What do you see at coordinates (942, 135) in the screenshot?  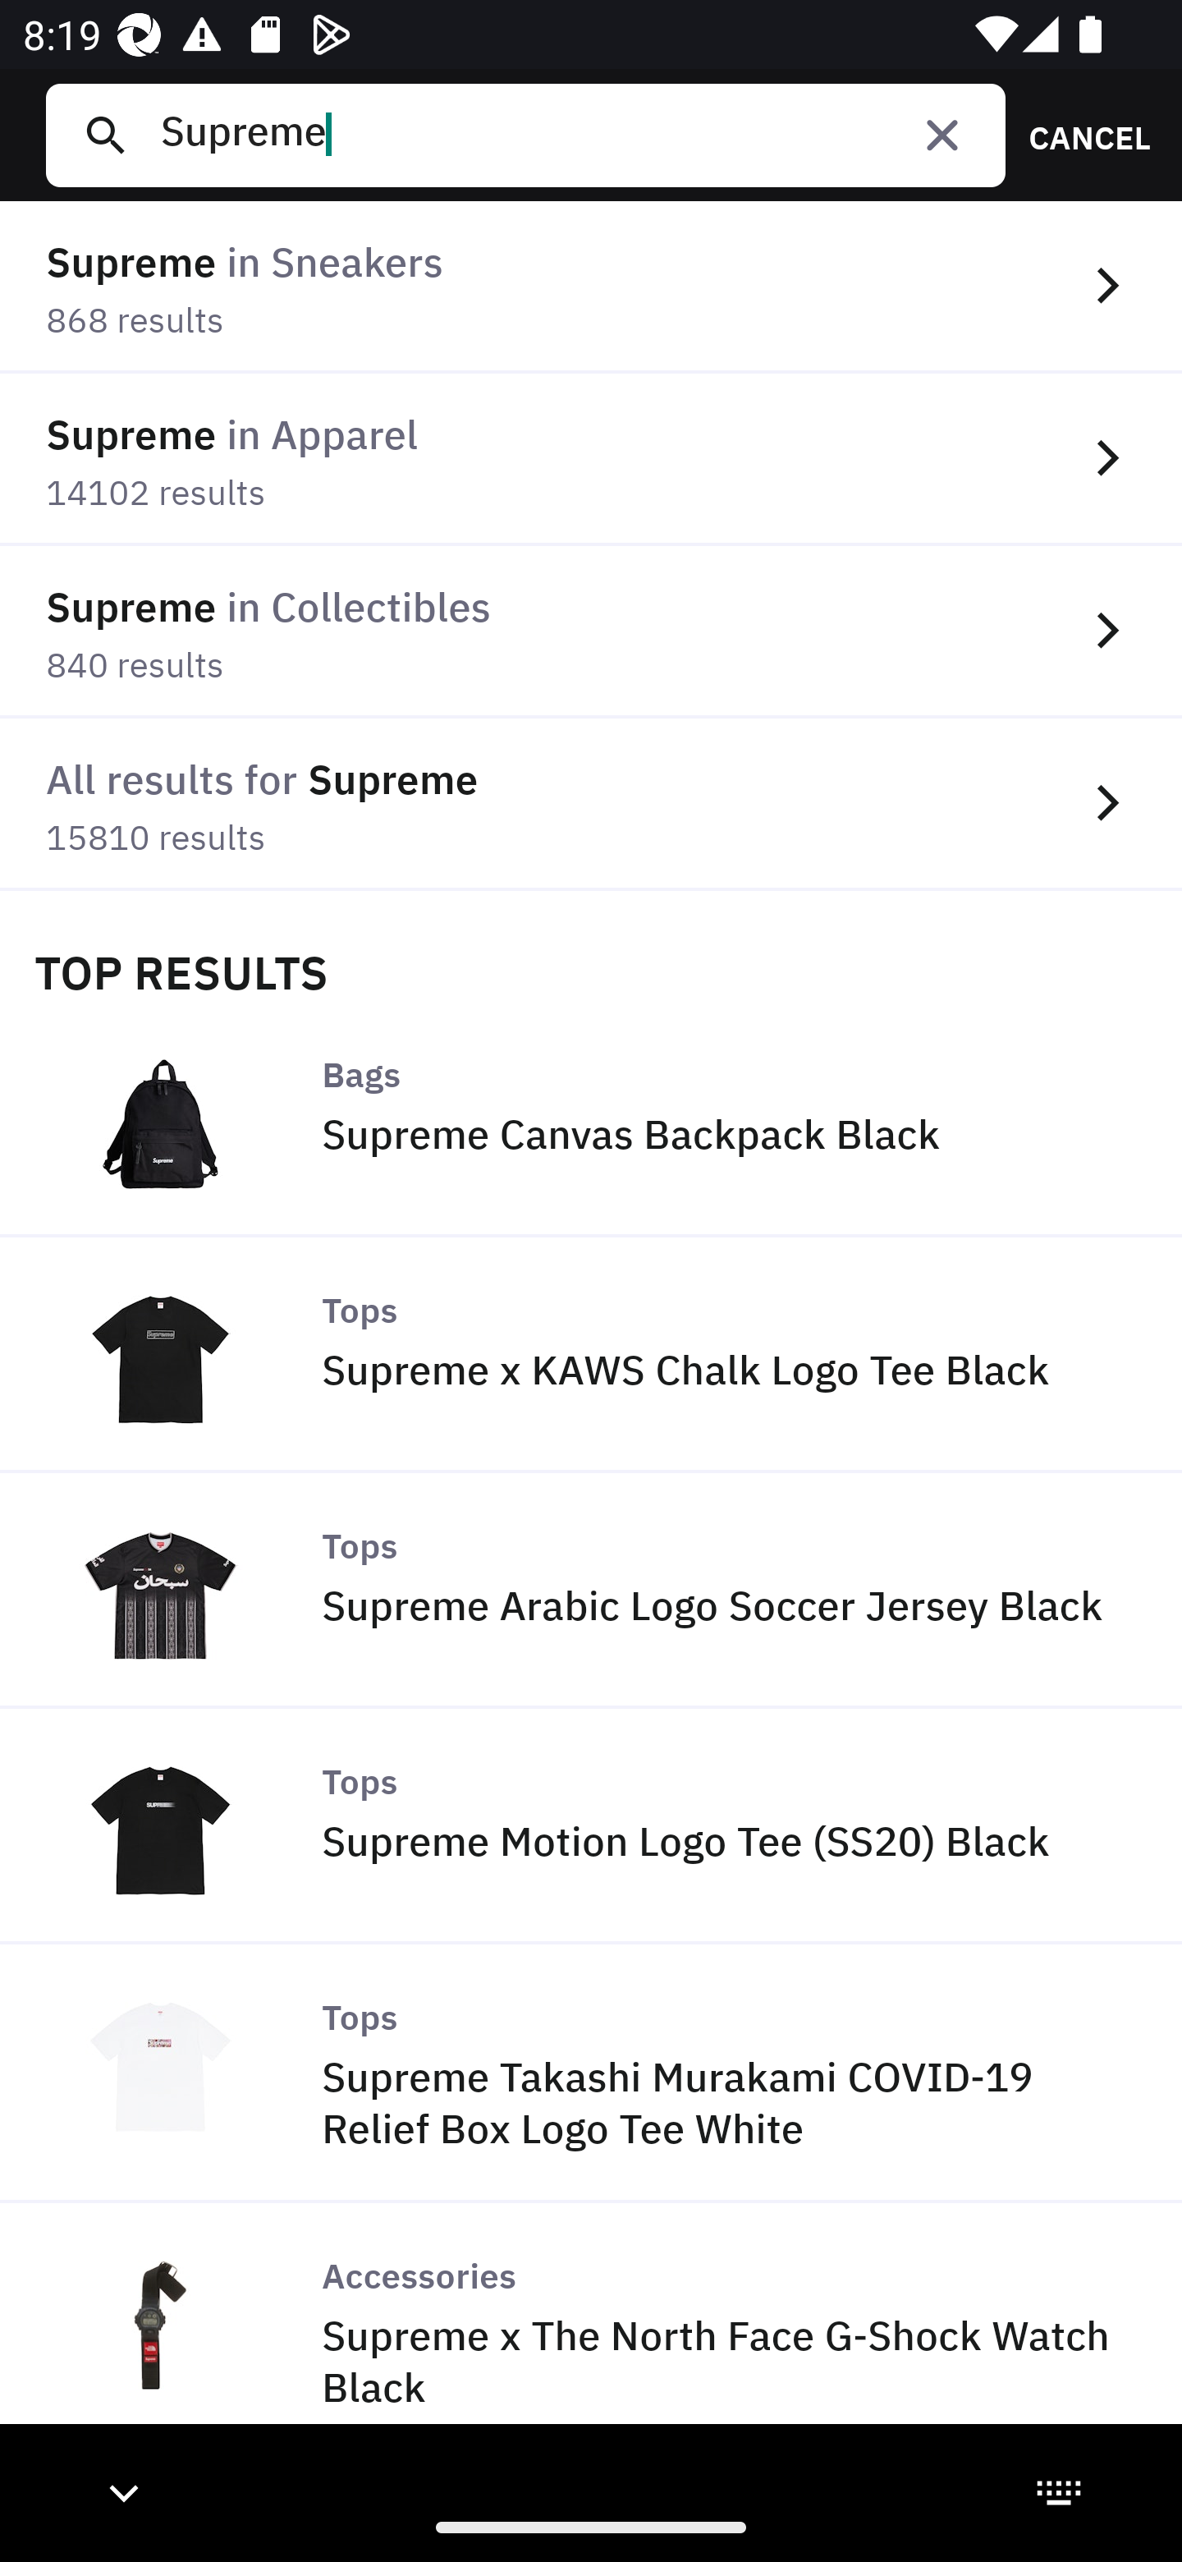 I see `` at bounding box center [942, 135].